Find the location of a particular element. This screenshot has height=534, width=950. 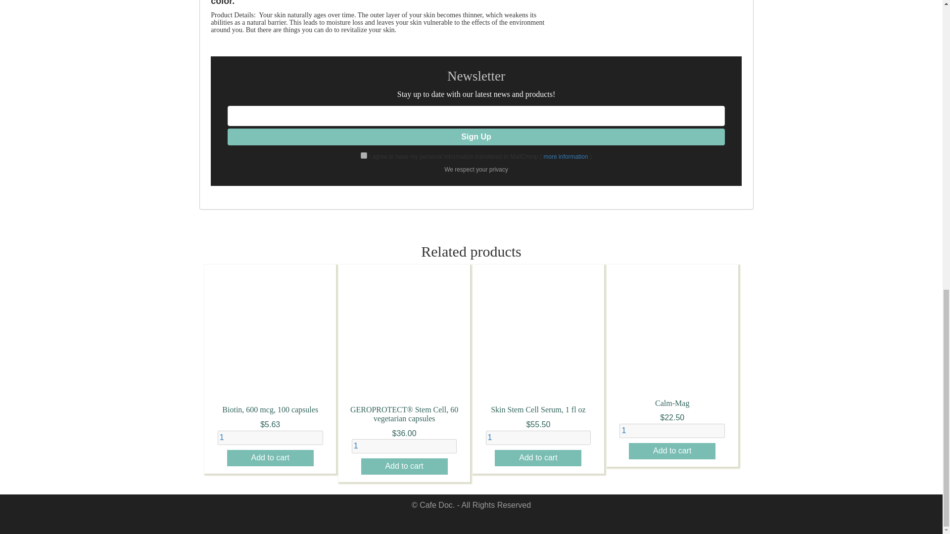

Add to cart is located at coordinates (672, 451).